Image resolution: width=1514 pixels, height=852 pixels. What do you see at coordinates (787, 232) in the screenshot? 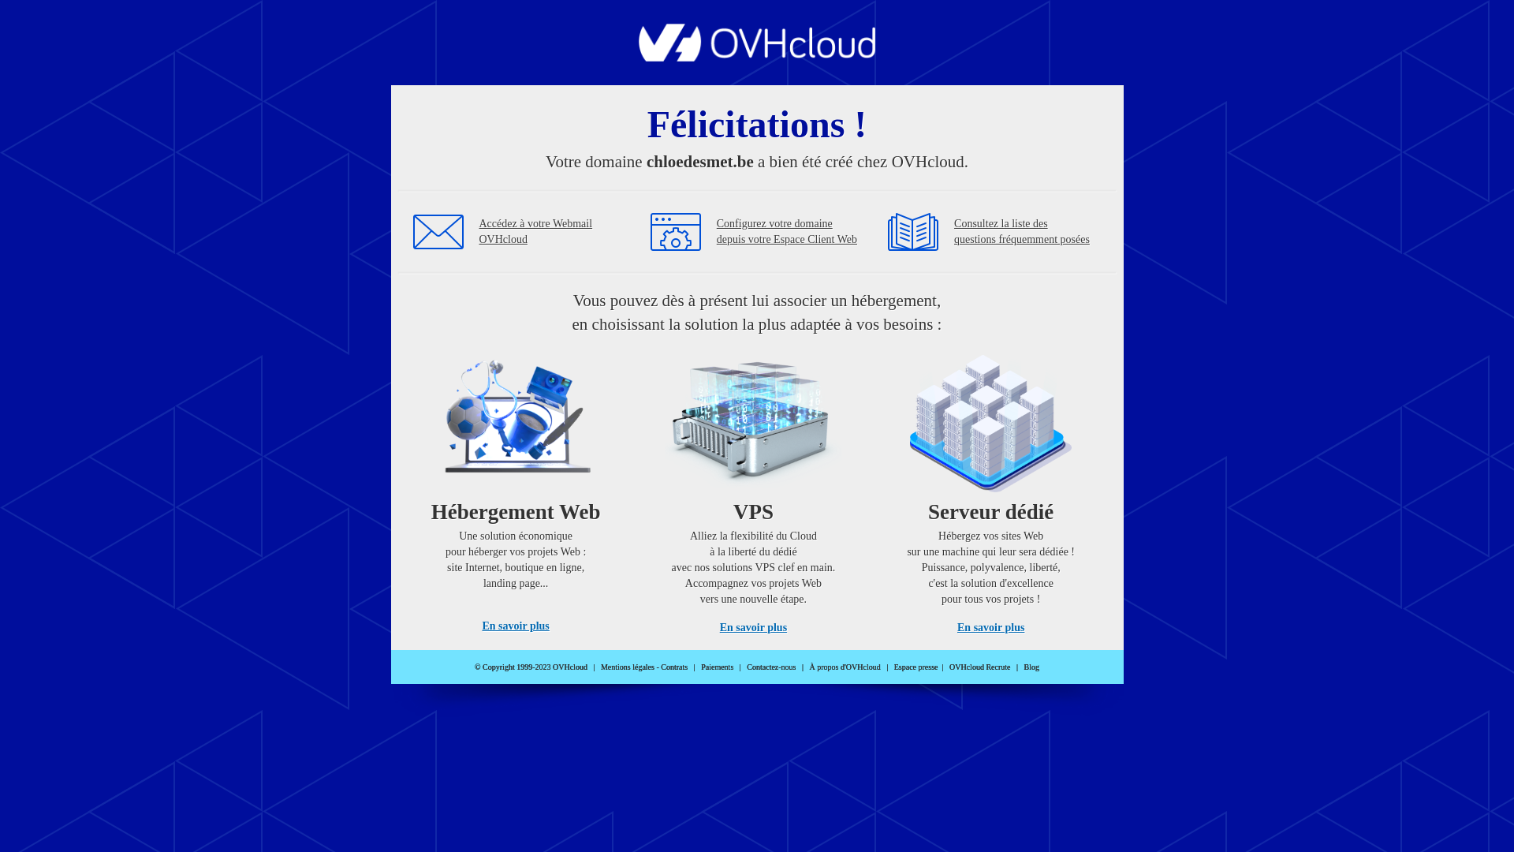
I see `Configurez votre domaine
depuis votre Espace Client Web` at bounding box center [787, 232].